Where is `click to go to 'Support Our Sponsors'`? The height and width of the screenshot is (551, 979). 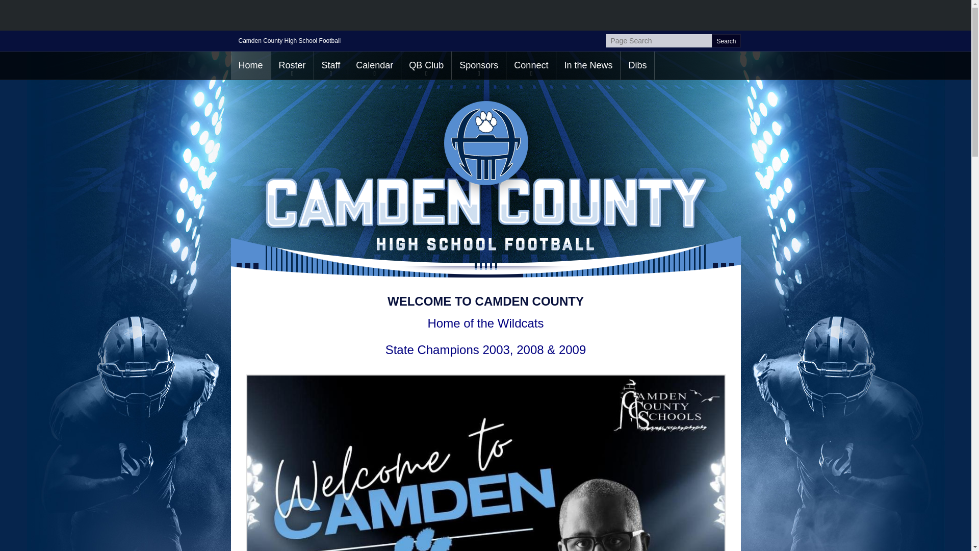 click to go to 'Support Our Sponsors' is located at coordinates (478, 65).